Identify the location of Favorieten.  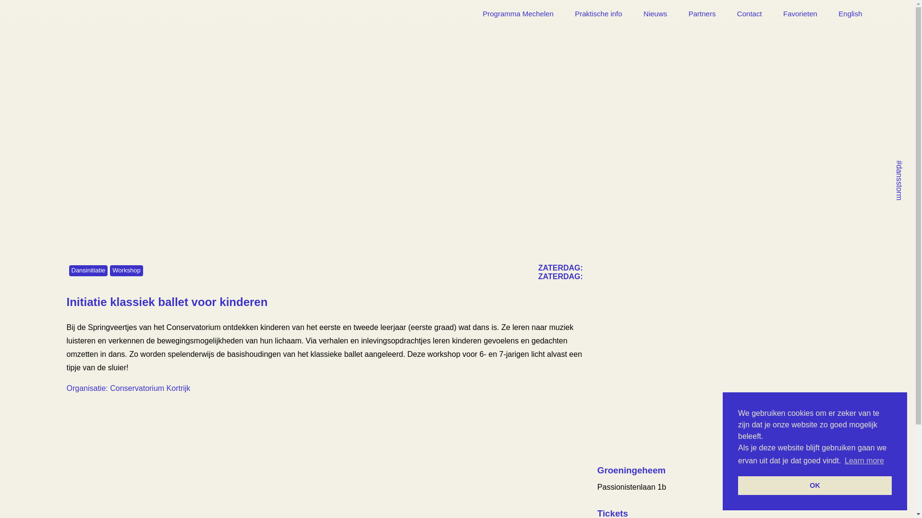
(800, 13).